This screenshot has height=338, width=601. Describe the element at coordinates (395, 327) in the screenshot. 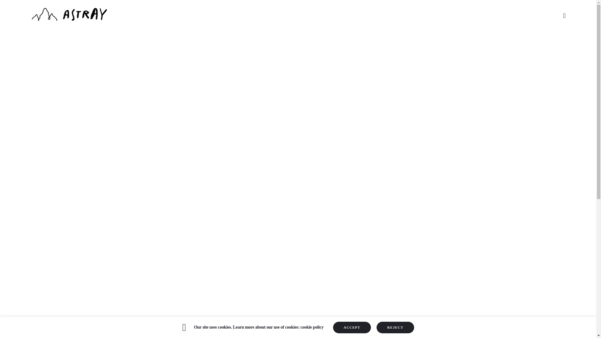

I see `REJECT` at that location.